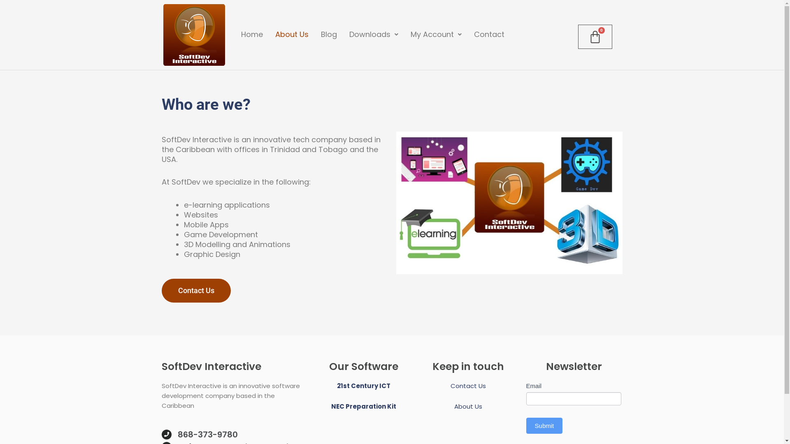 This screenshot has width=790, height=444. Describe the element at coordinates (489, 35) in the screenshot. I see `Contact` at that location.